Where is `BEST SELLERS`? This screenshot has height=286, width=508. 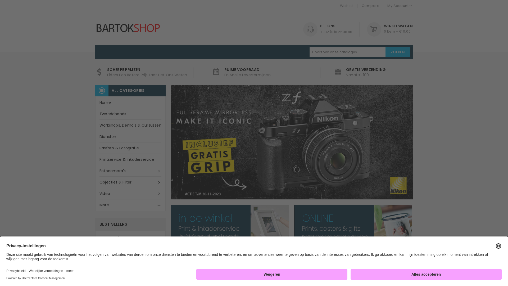
BEST SELLERS is located at coordinates (297, 261).